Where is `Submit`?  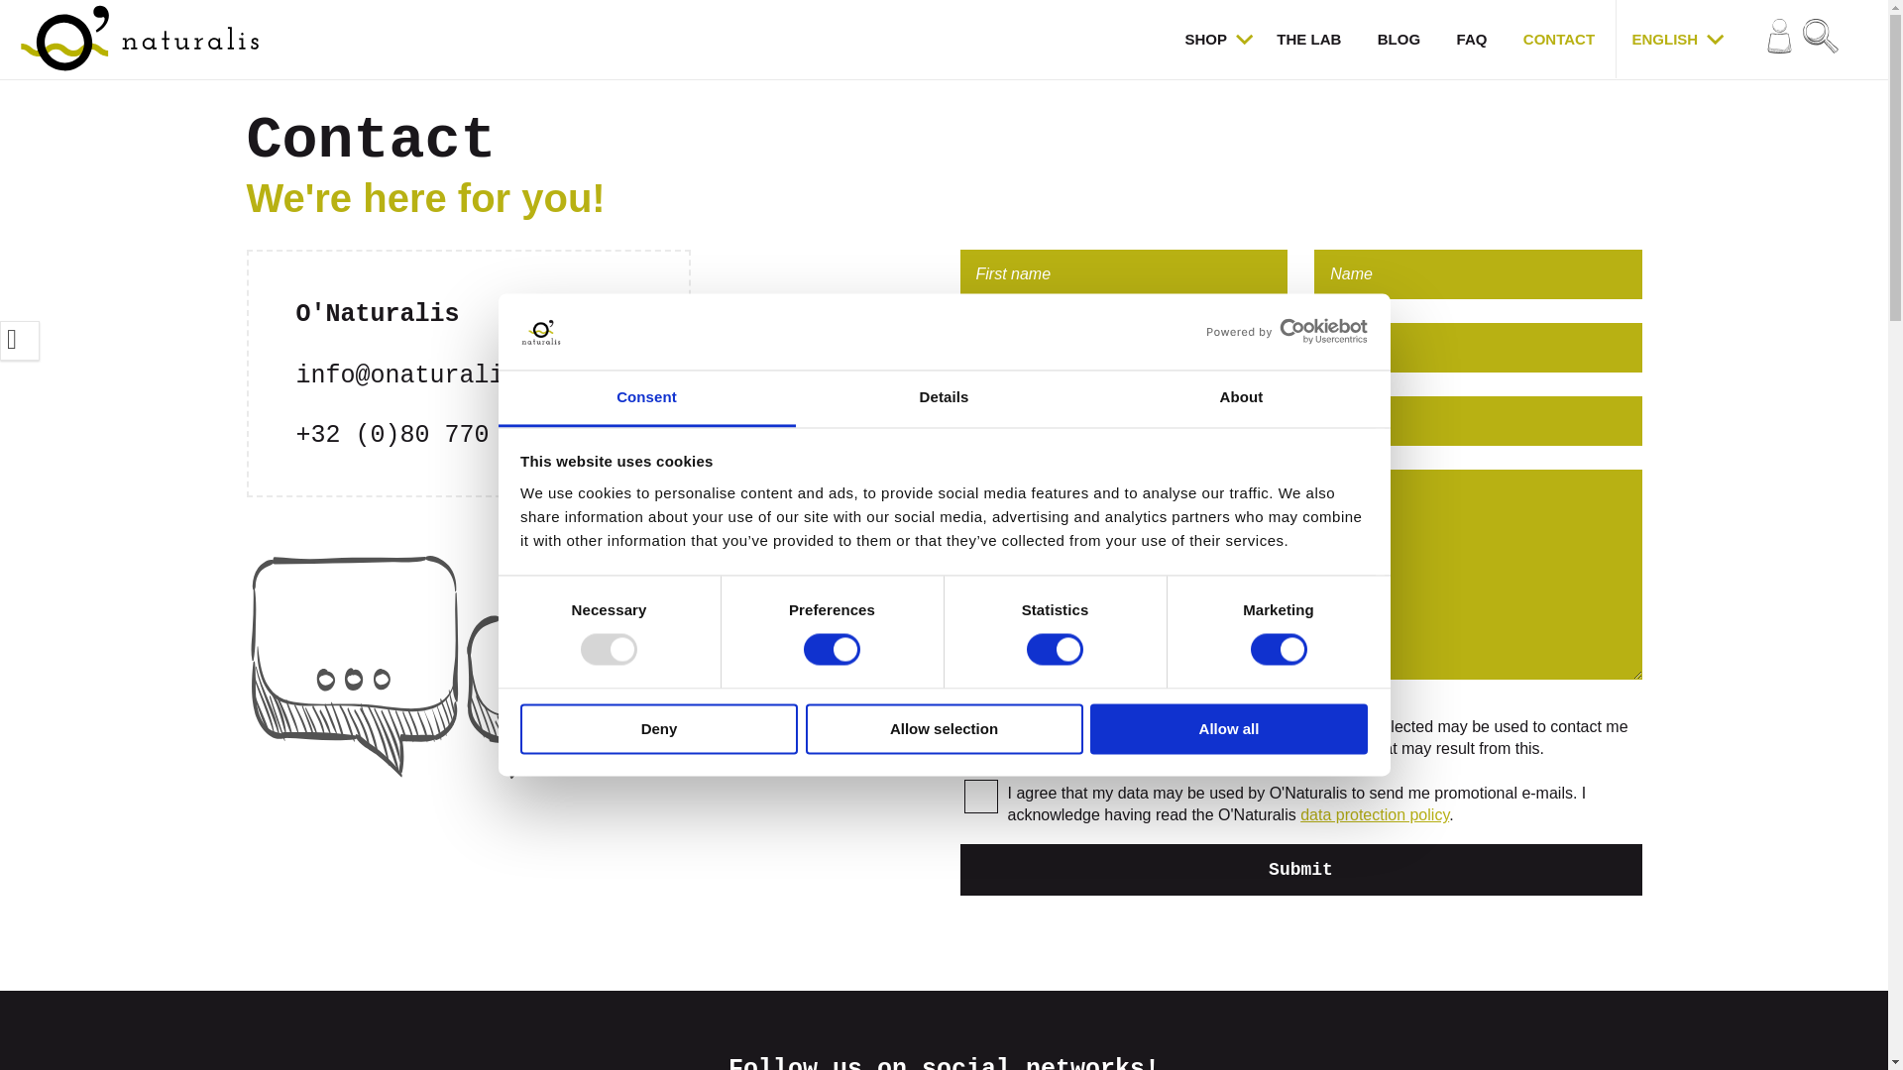 Submit is located at coordinates (1299, 870).